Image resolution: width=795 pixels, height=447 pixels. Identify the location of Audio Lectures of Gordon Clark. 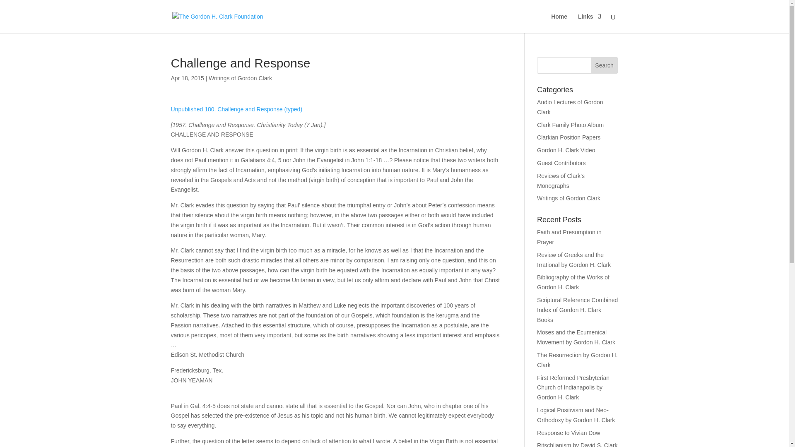
(570, 107).